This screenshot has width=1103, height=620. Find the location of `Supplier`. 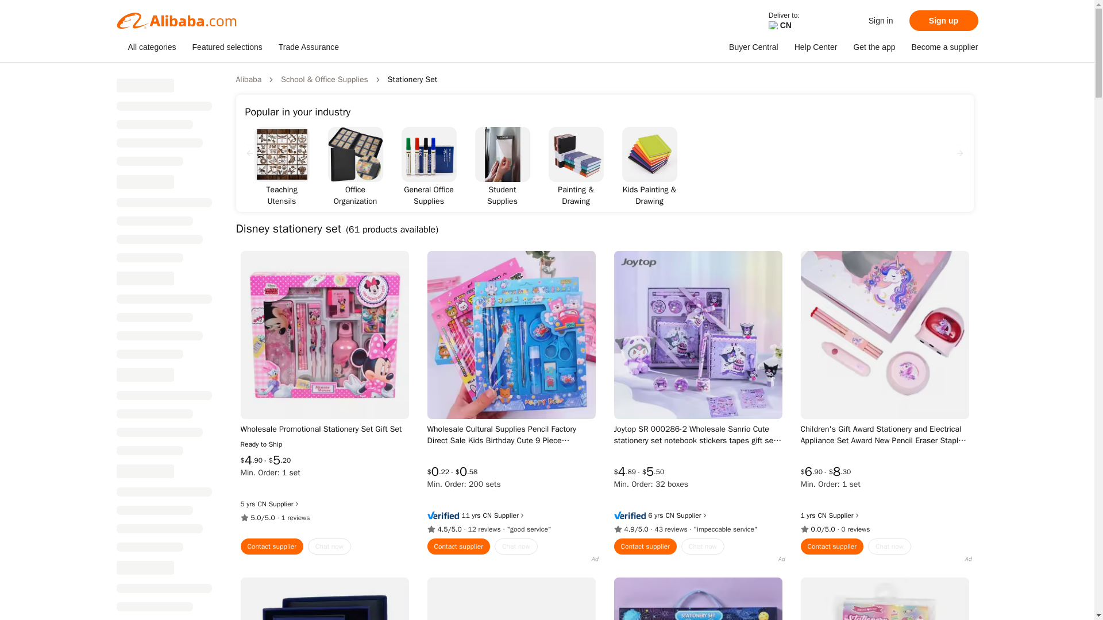

Supplier is located at coordinates (284, 504).